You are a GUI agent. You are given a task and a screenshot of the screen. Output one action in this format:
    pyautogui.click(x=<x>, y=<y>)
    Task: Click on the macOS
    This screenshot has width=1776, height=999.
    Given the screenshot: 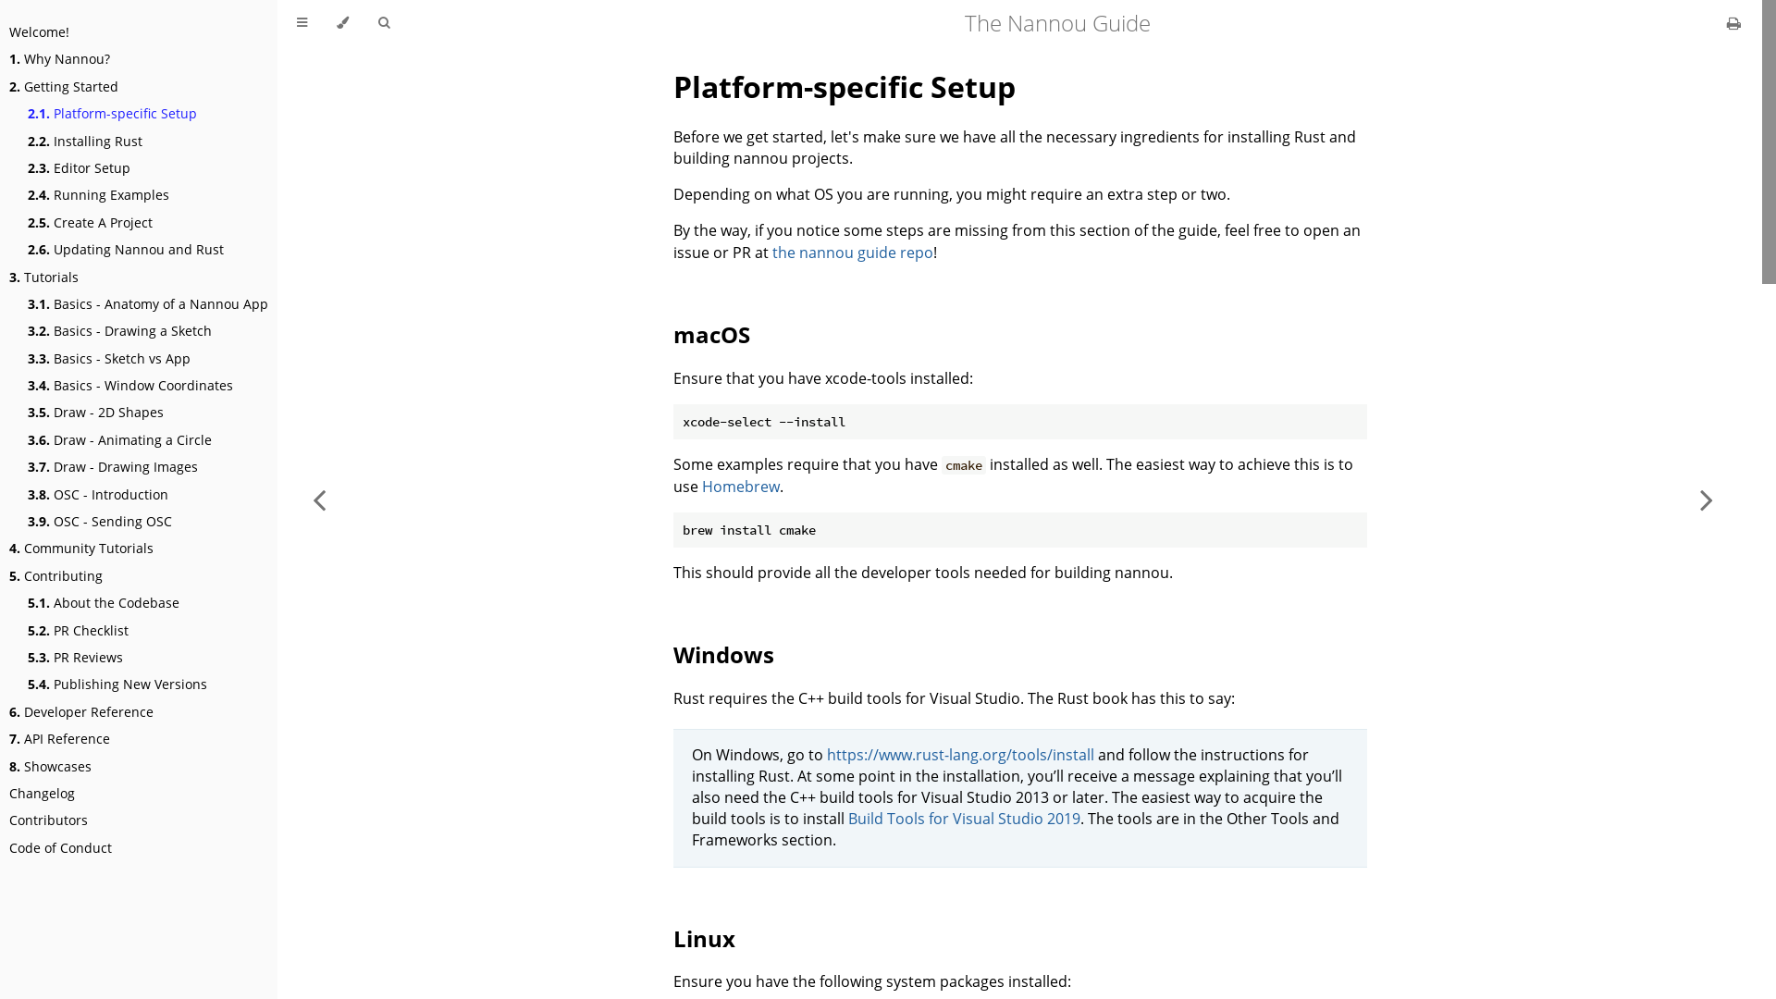 What is the action you would take?
    pyautogui.click(x=712, y=335)
    